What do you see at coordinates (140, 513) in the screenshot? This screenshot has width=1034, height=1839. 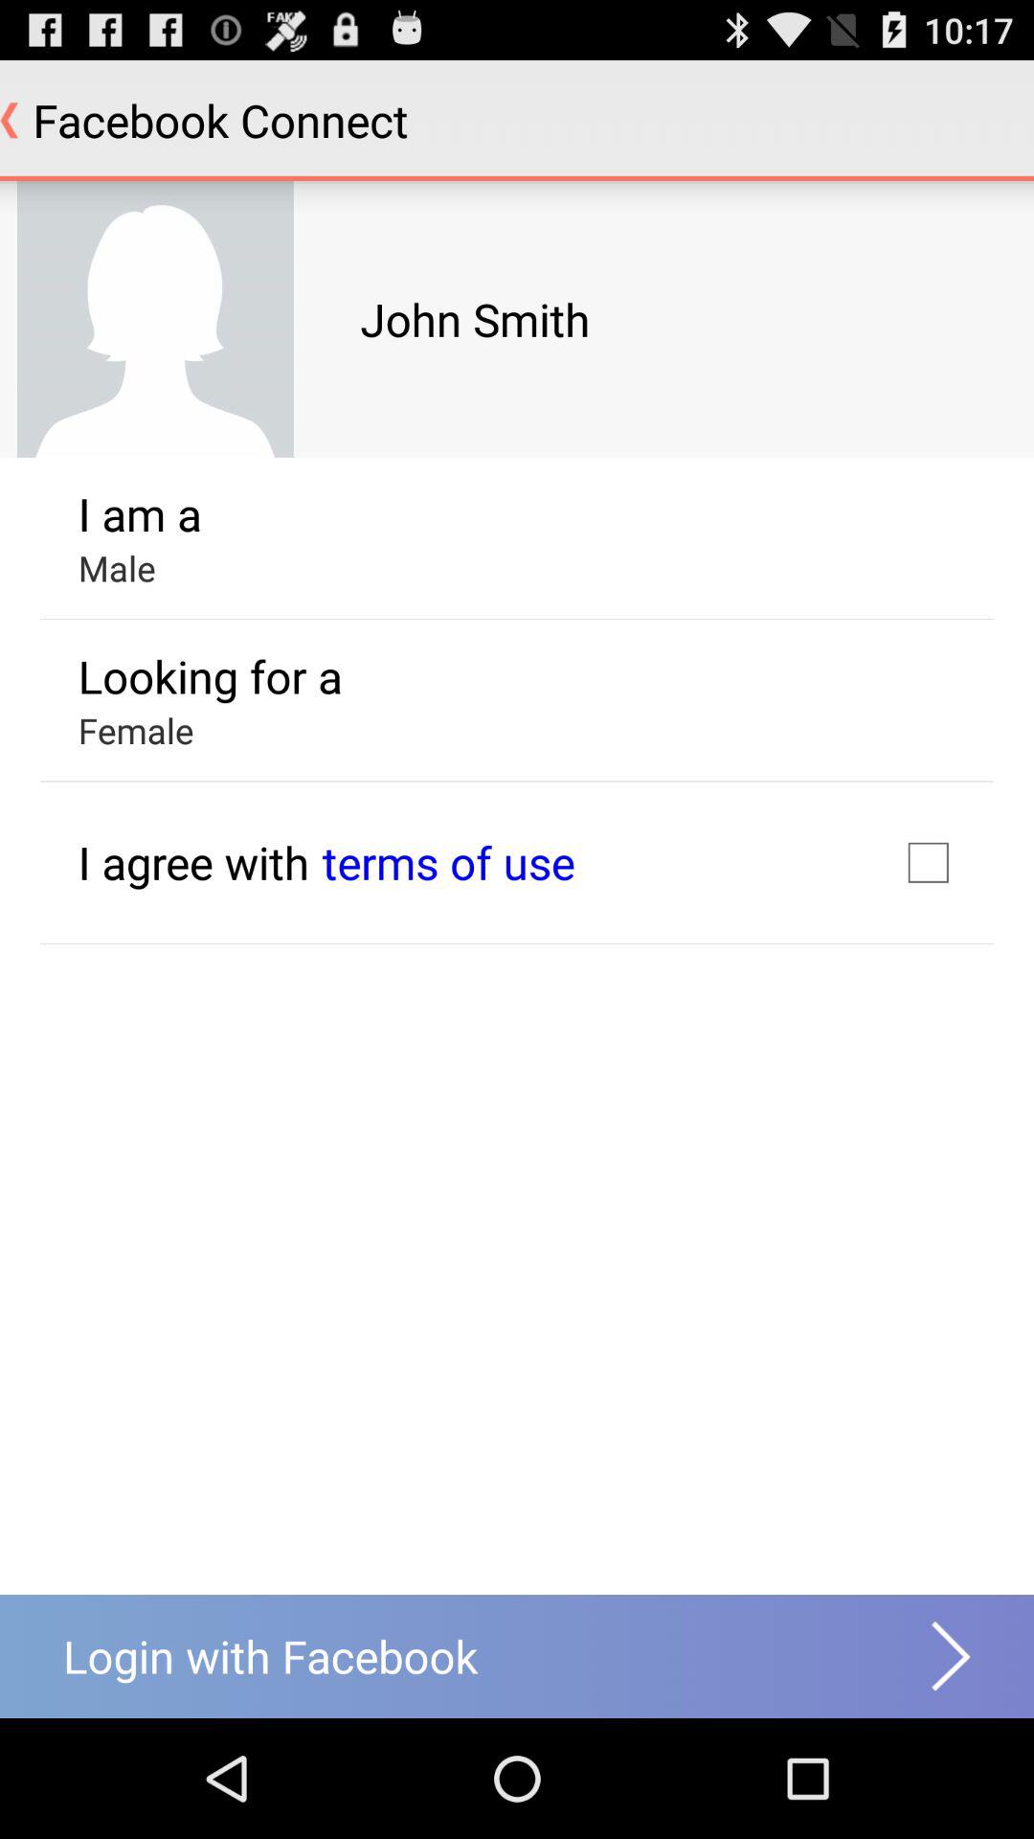 I see `scroll until the i am a item` at bounding box center [140, 513].